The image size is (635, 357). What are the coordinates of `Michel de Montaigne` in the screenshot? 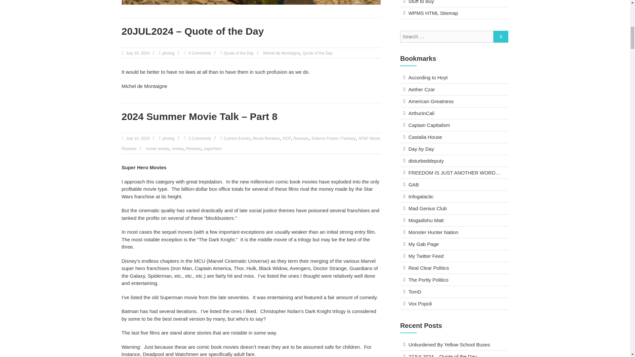 It's located at (281, 53).